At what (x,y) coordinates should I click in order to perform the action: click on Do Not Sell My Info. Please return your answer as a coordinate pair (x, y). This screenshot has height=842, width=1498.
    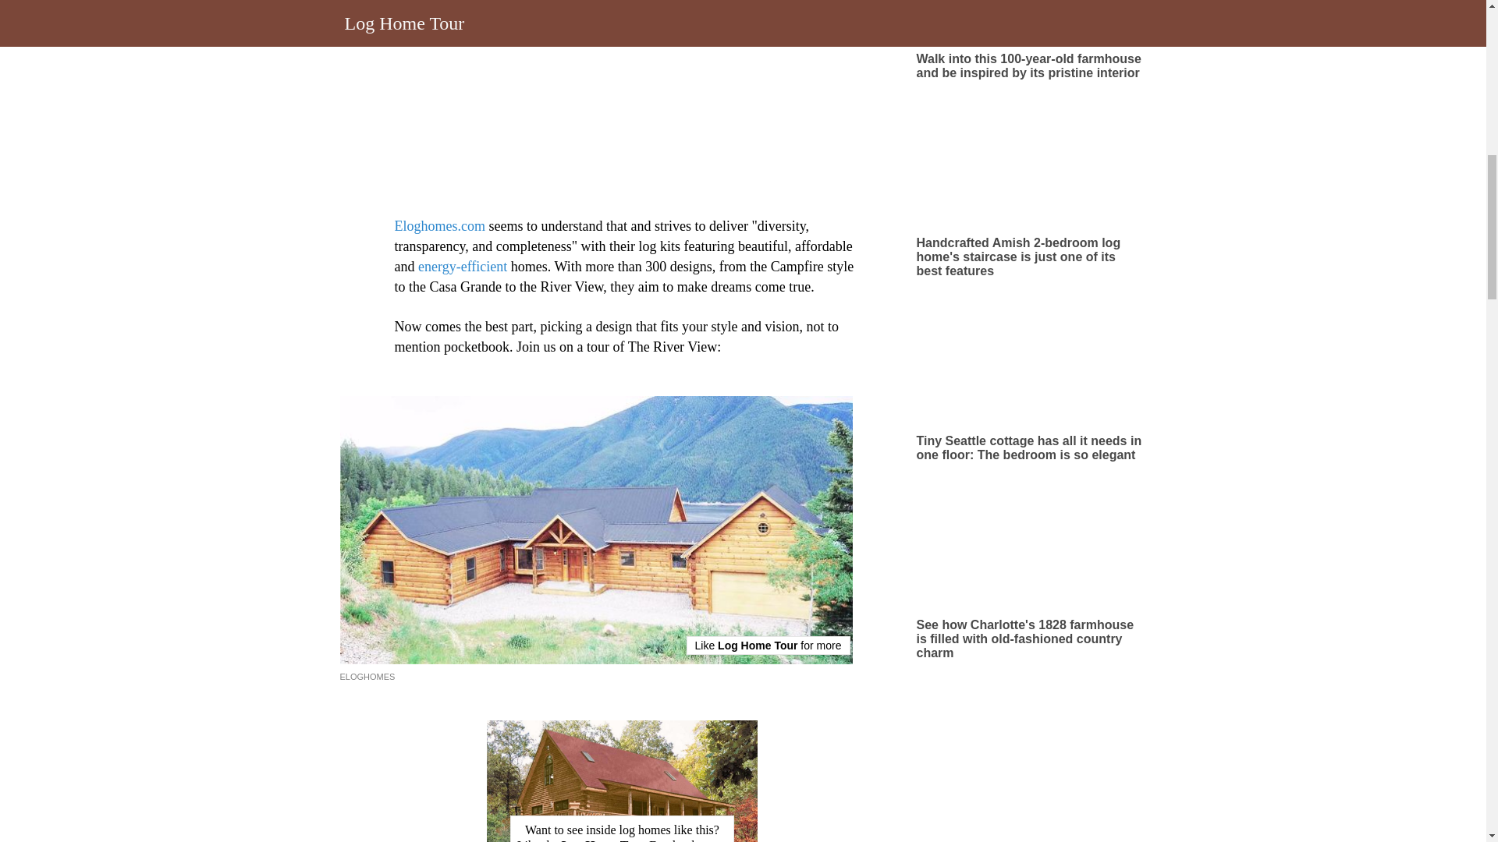
    Looking at the image, I should click on (896, 64).